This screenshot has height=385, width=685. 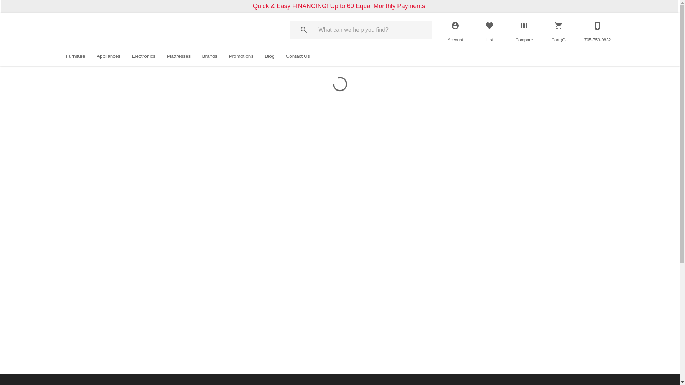 I want to click on List, so click(x=489, y=30).